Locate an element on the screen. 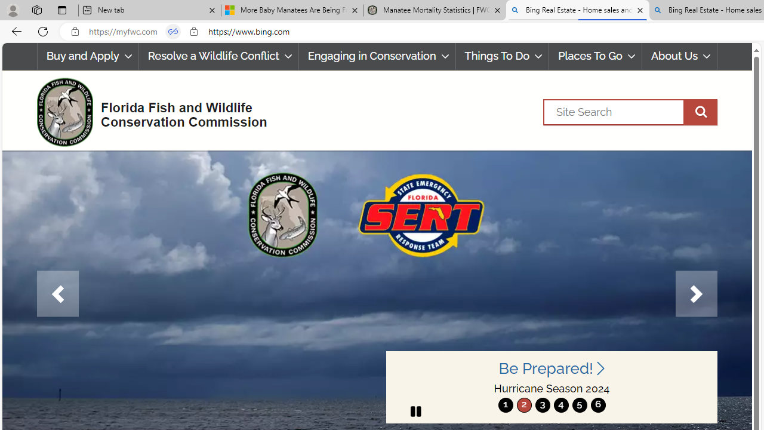 The image size is (764, 430). move to slide 1 is located at coordinates (506, 405).